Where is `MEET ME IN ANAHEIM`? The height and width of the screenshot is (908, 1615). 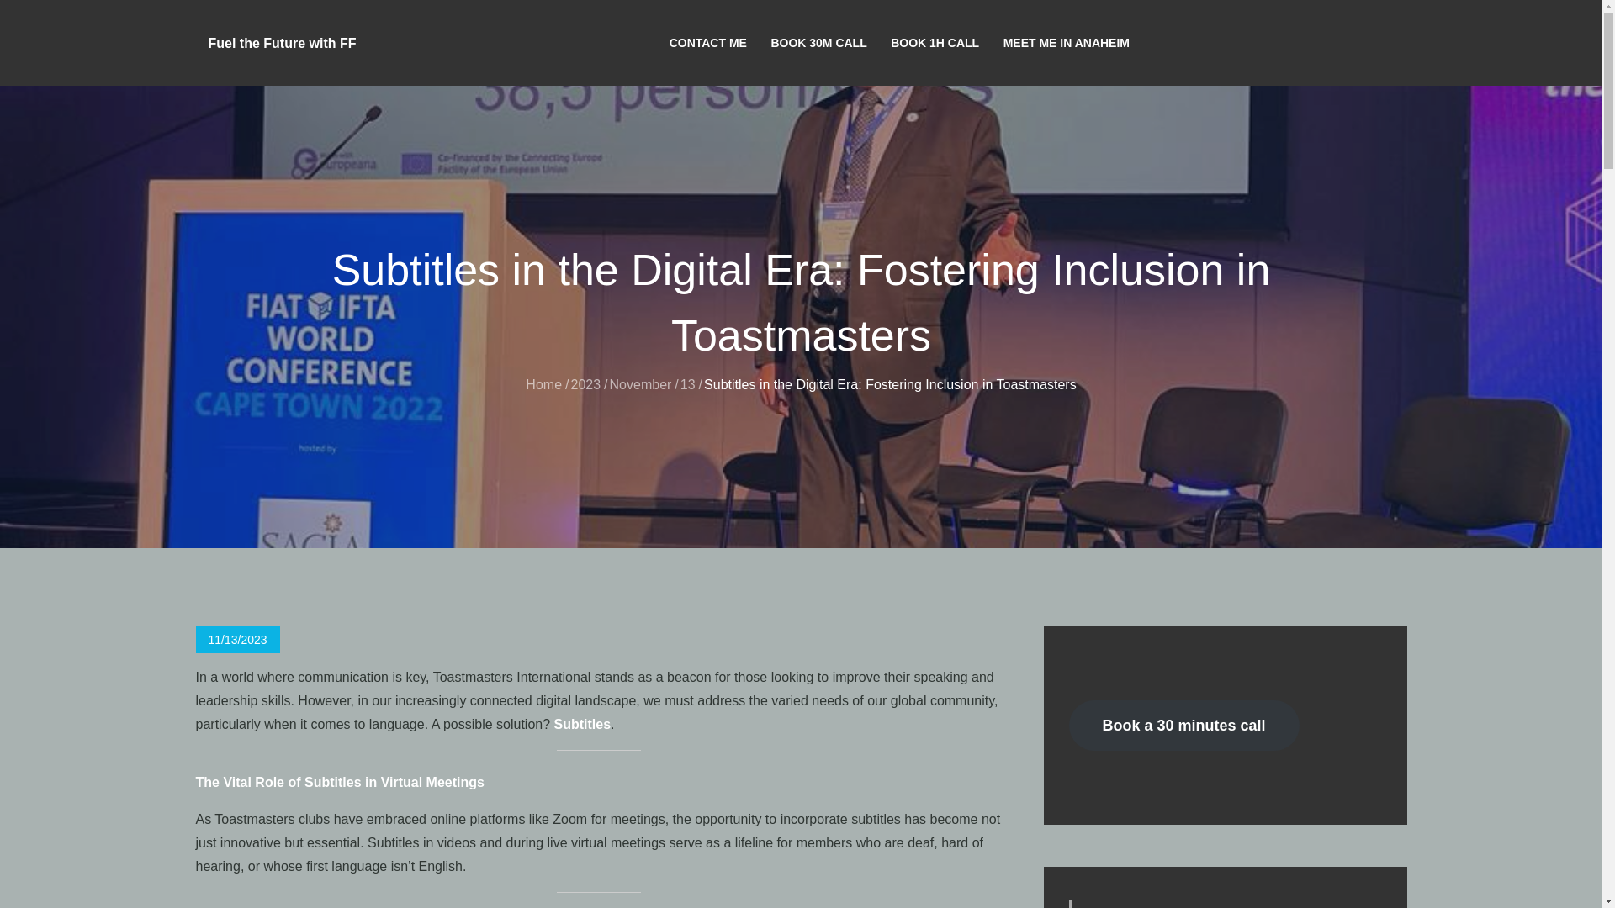
MEET ME IN ANAHEIM is located at coordinates (1067, 43).